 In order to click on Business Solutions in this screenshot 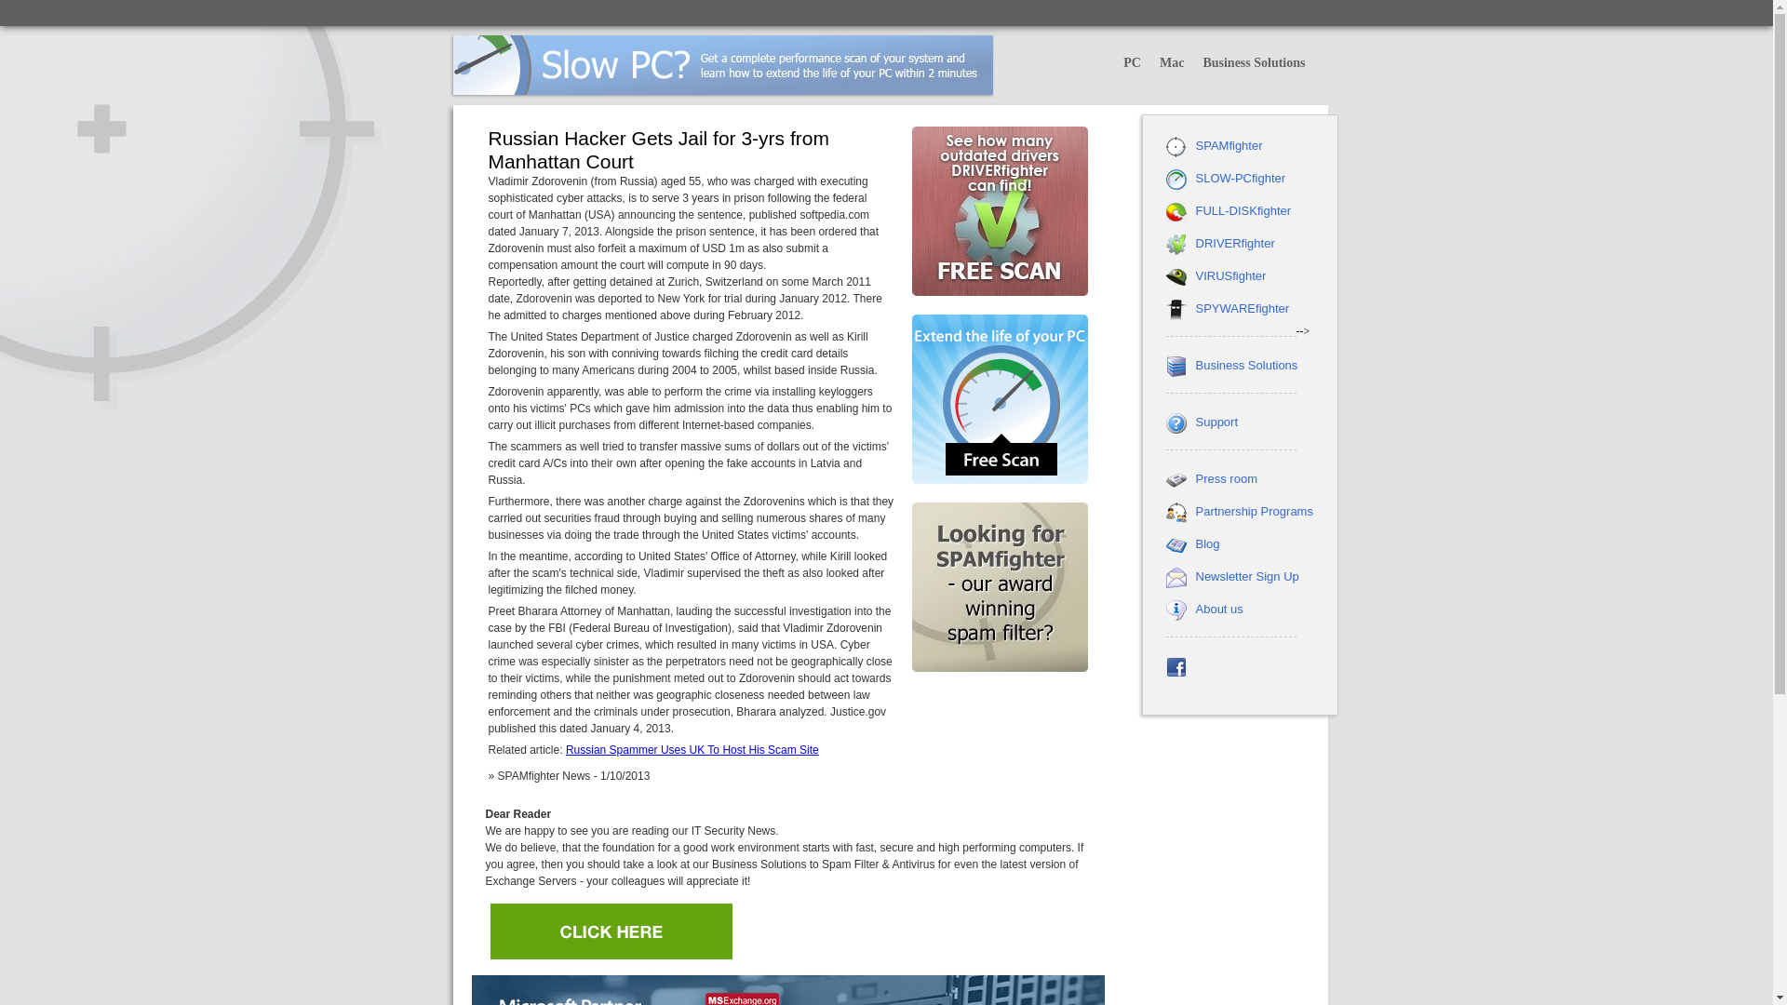, I will do `click(1245, 365)`.